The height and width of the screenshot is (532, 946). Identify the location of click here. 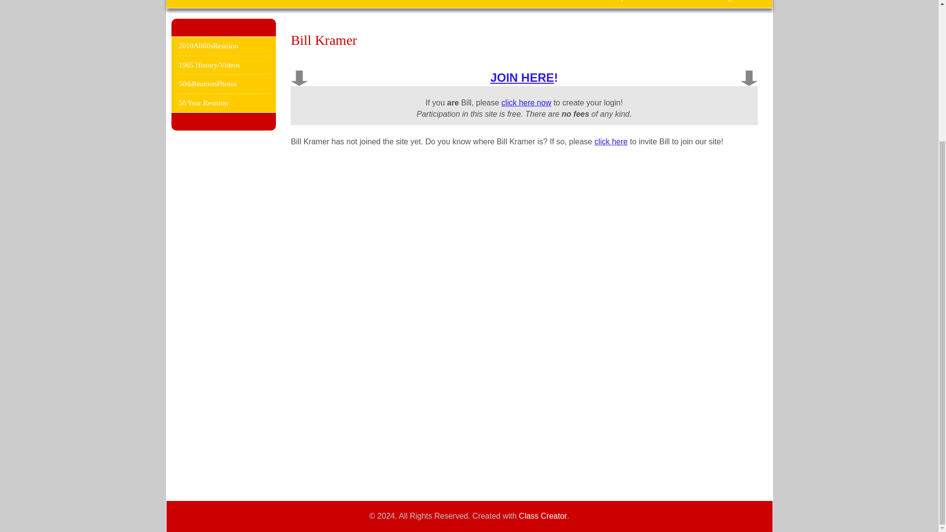
(611, 141).